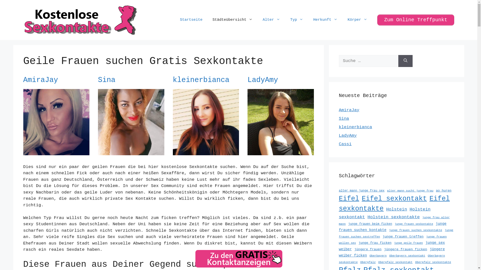 This screenshot has height=270, width=481. Describe the element at coordinates (444, 190) in the screenshot. I see `ao huren` at that location.